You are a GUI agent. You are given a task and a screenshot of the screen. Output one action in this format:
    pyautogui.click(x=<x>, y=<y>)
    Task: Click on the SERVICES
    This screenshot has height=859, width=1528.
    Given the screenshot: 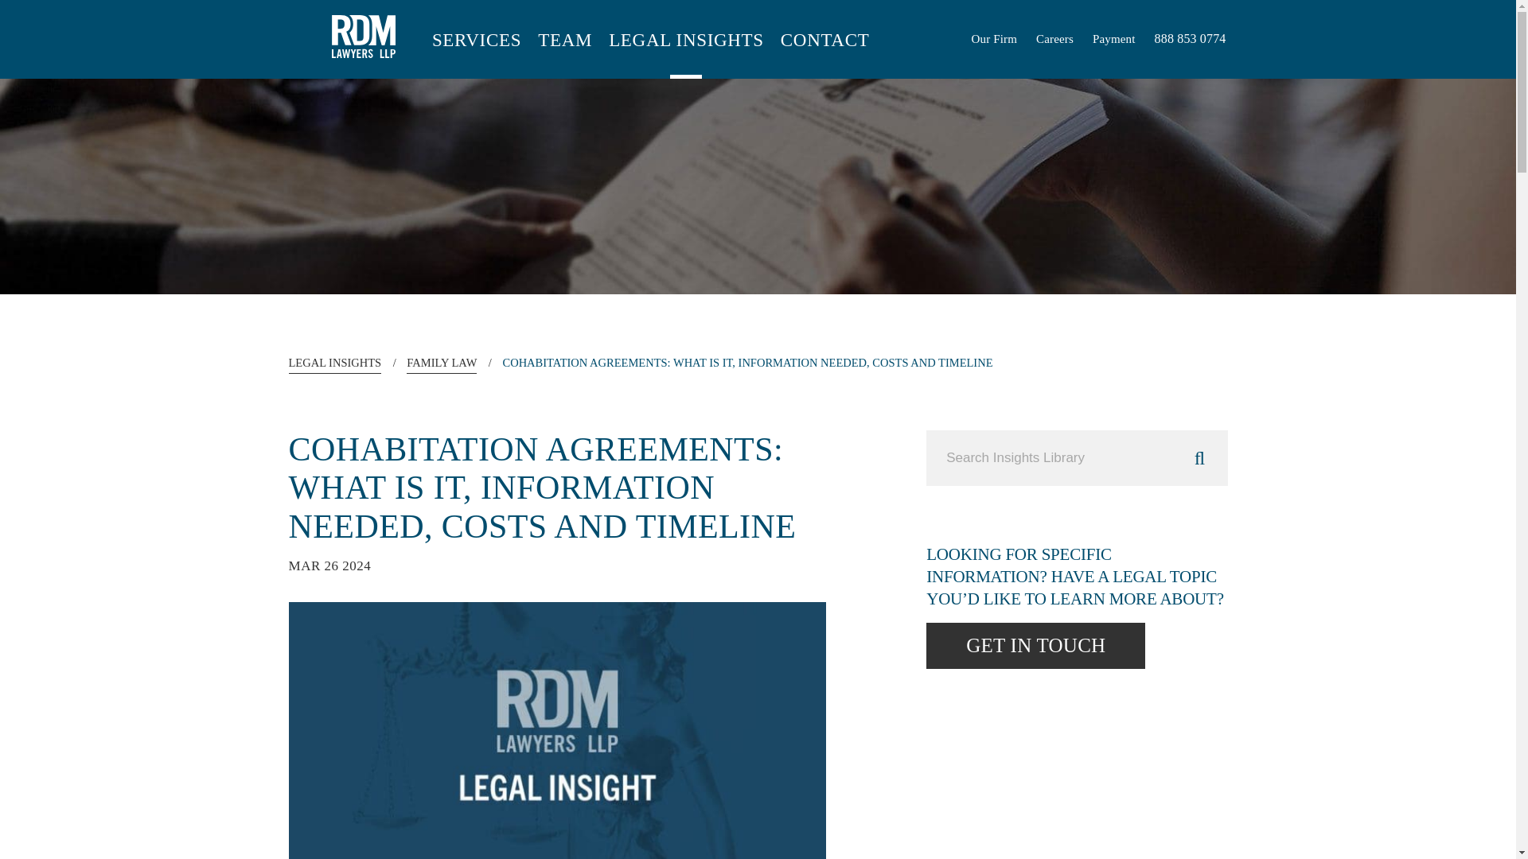 What is the action you would take?
    pyautogui.click(x=474, y=48)
    